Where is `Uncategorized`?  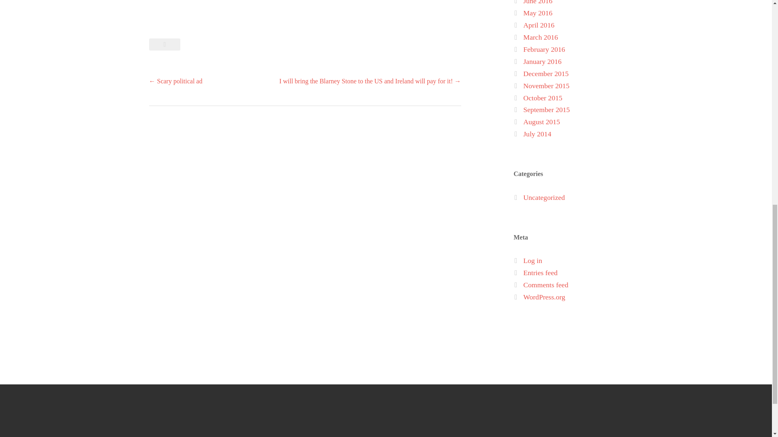 Uncategorized is located at coordinates (545, 197).